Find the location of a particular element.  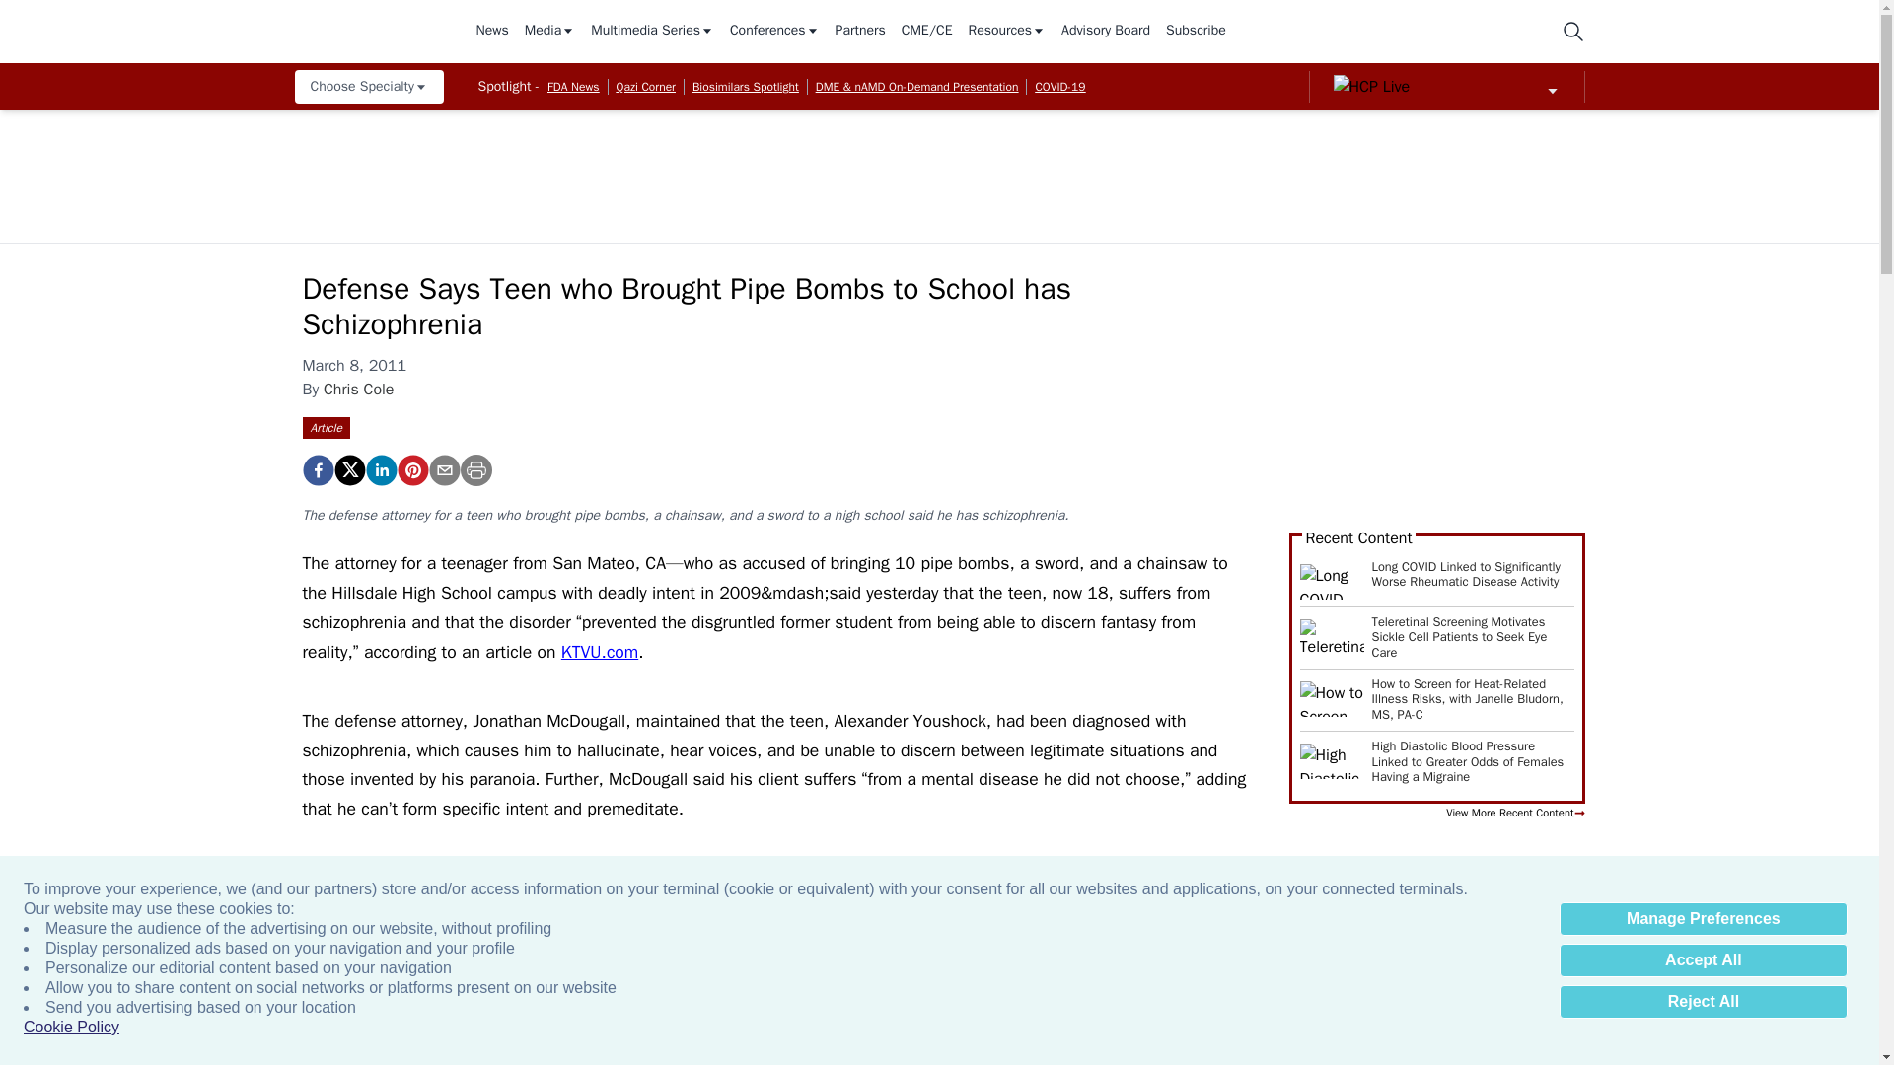

Multimedia Series is located at coordinates (652, 32).